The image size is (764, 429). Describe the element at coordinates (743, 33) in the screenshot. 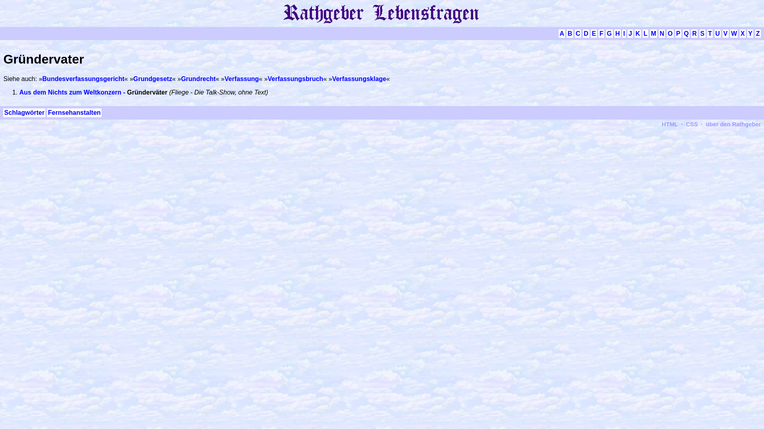

I see `X` at that location.